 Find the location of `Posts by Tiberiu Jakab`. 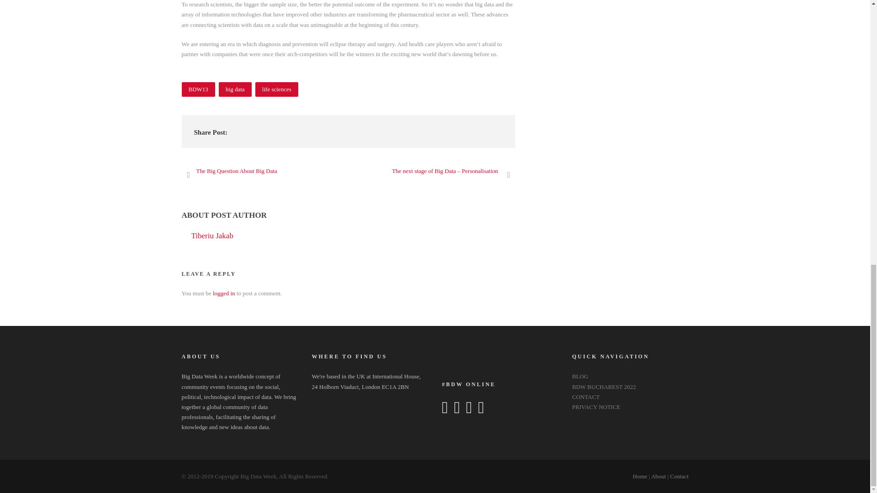

Posts by Tiberiu Jakab is located at coordinates (212, 236).